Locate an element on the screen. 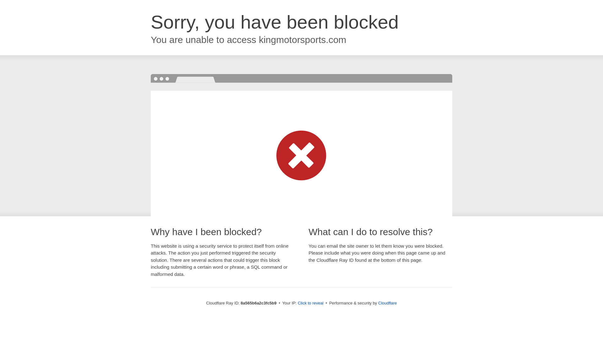 The width and height of the screenshot is (603, 339). Click to reveal is located at coordinates (310, 303).